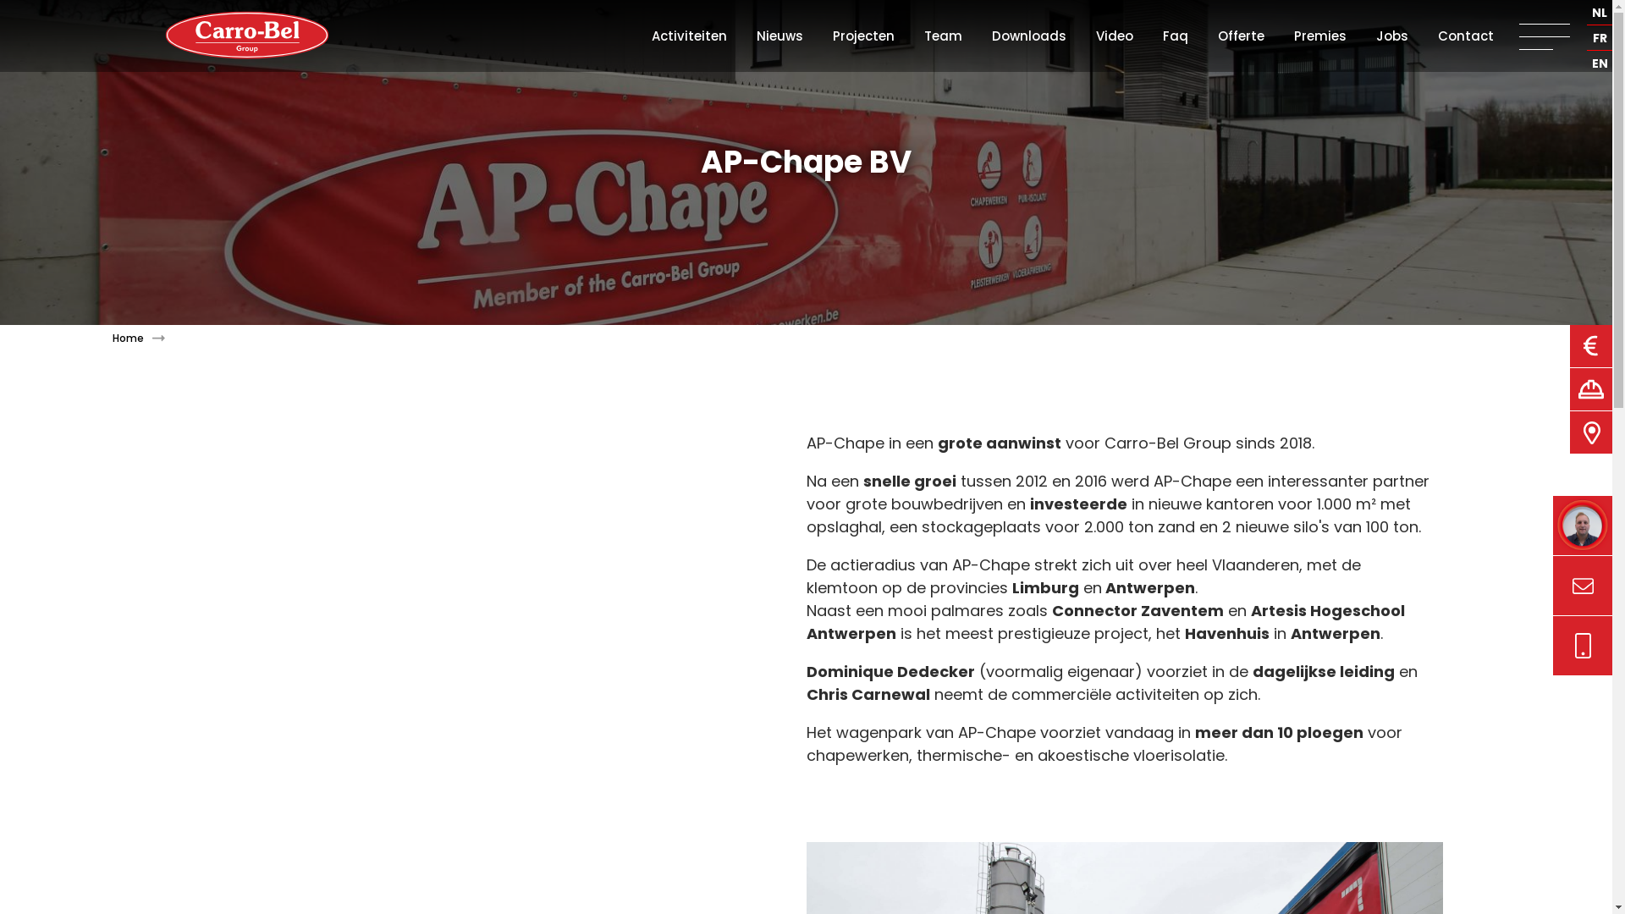 The image size is (1625, 914). I want to click on EN, so click(1600, 64).